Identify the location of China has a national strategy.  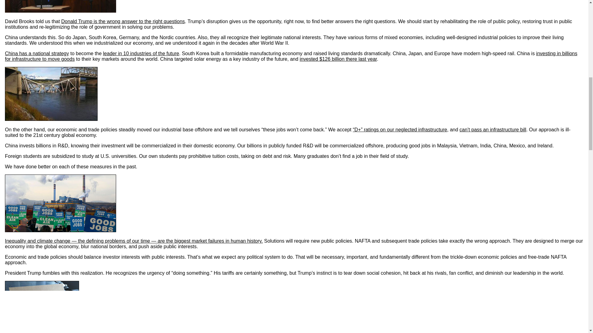
(36, 54).